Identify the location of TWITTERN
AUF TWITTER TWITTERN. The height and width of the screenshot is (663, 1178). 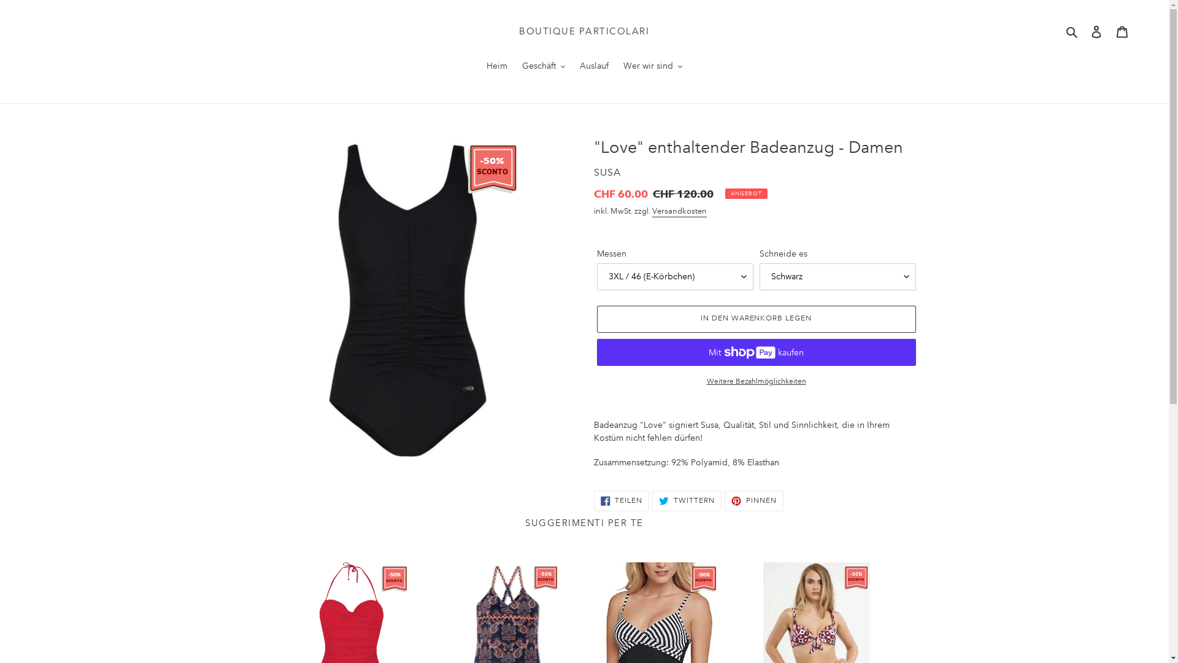
(687, 501).